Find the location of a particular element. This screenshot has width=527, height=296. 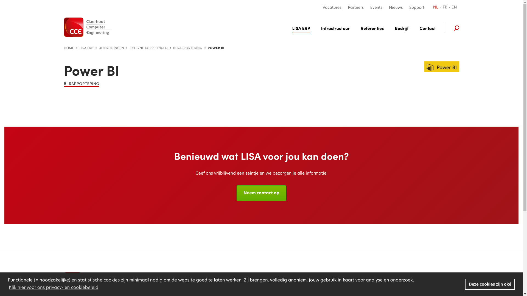

Neem contact op is located at coordinates (261, 193).